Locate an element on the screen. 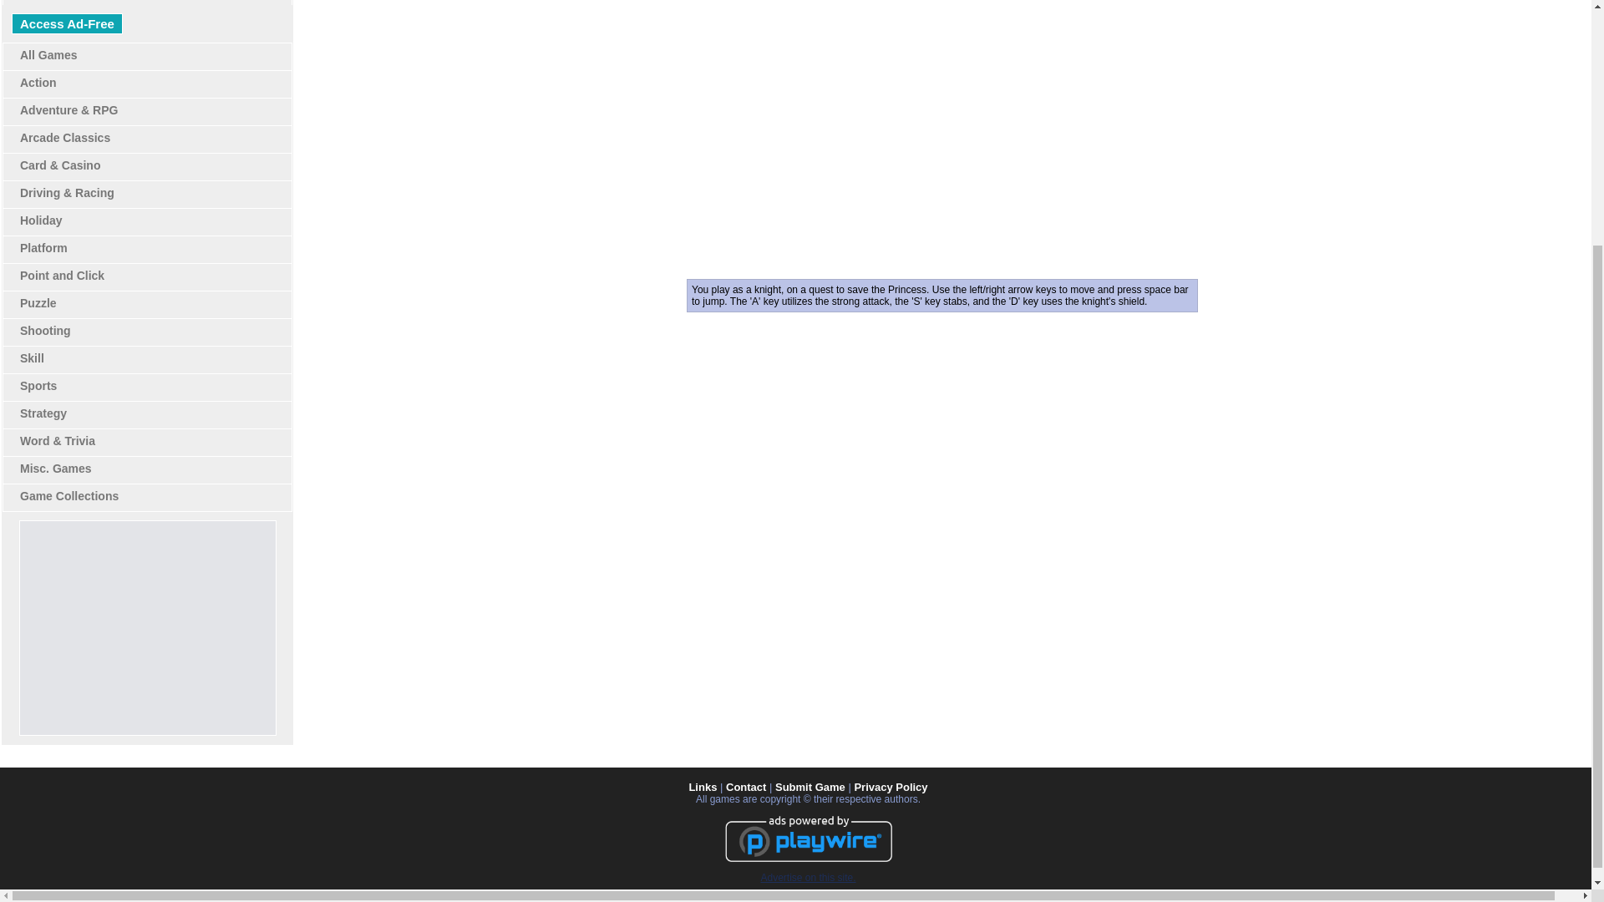 This screenshot has height=902, width=1604. Misc. Games is located at coordinates (55, 468).